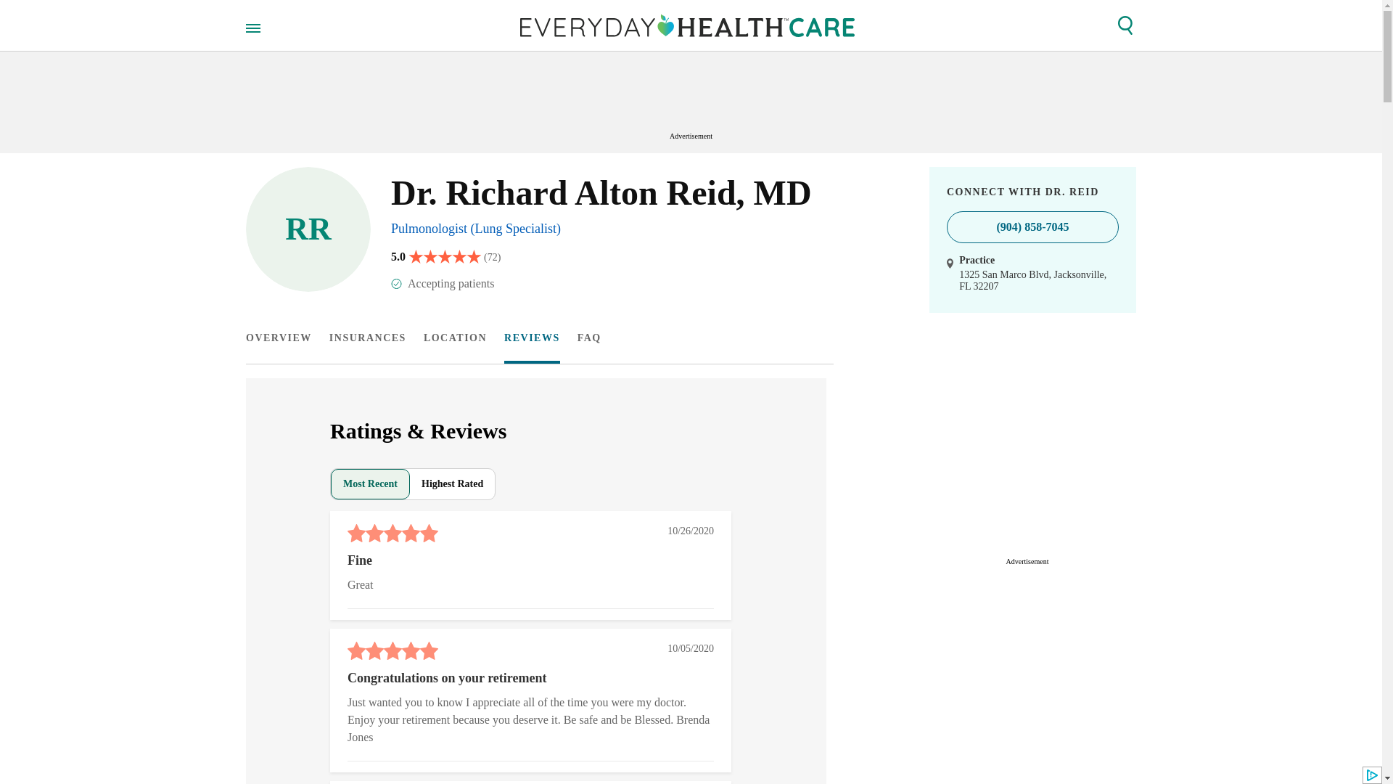  Describe the element at coordinates (532, 338) in the screenshot. I see `REVIEWS` at that location.